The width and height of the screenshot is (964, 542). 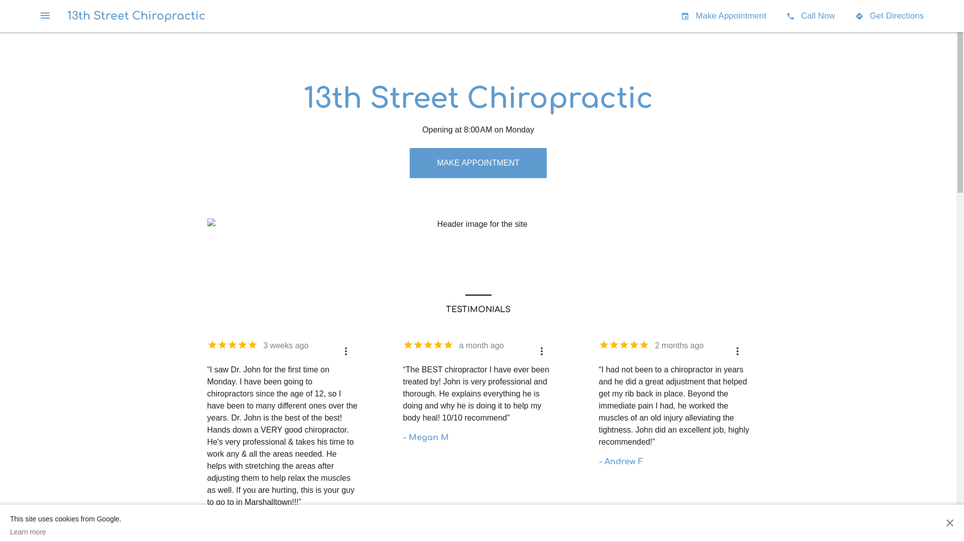 What do you see at coordinates (478, 163) in the screenshot?
I see `MAKE APPOINTMENT` at bounding box center [478, 163].